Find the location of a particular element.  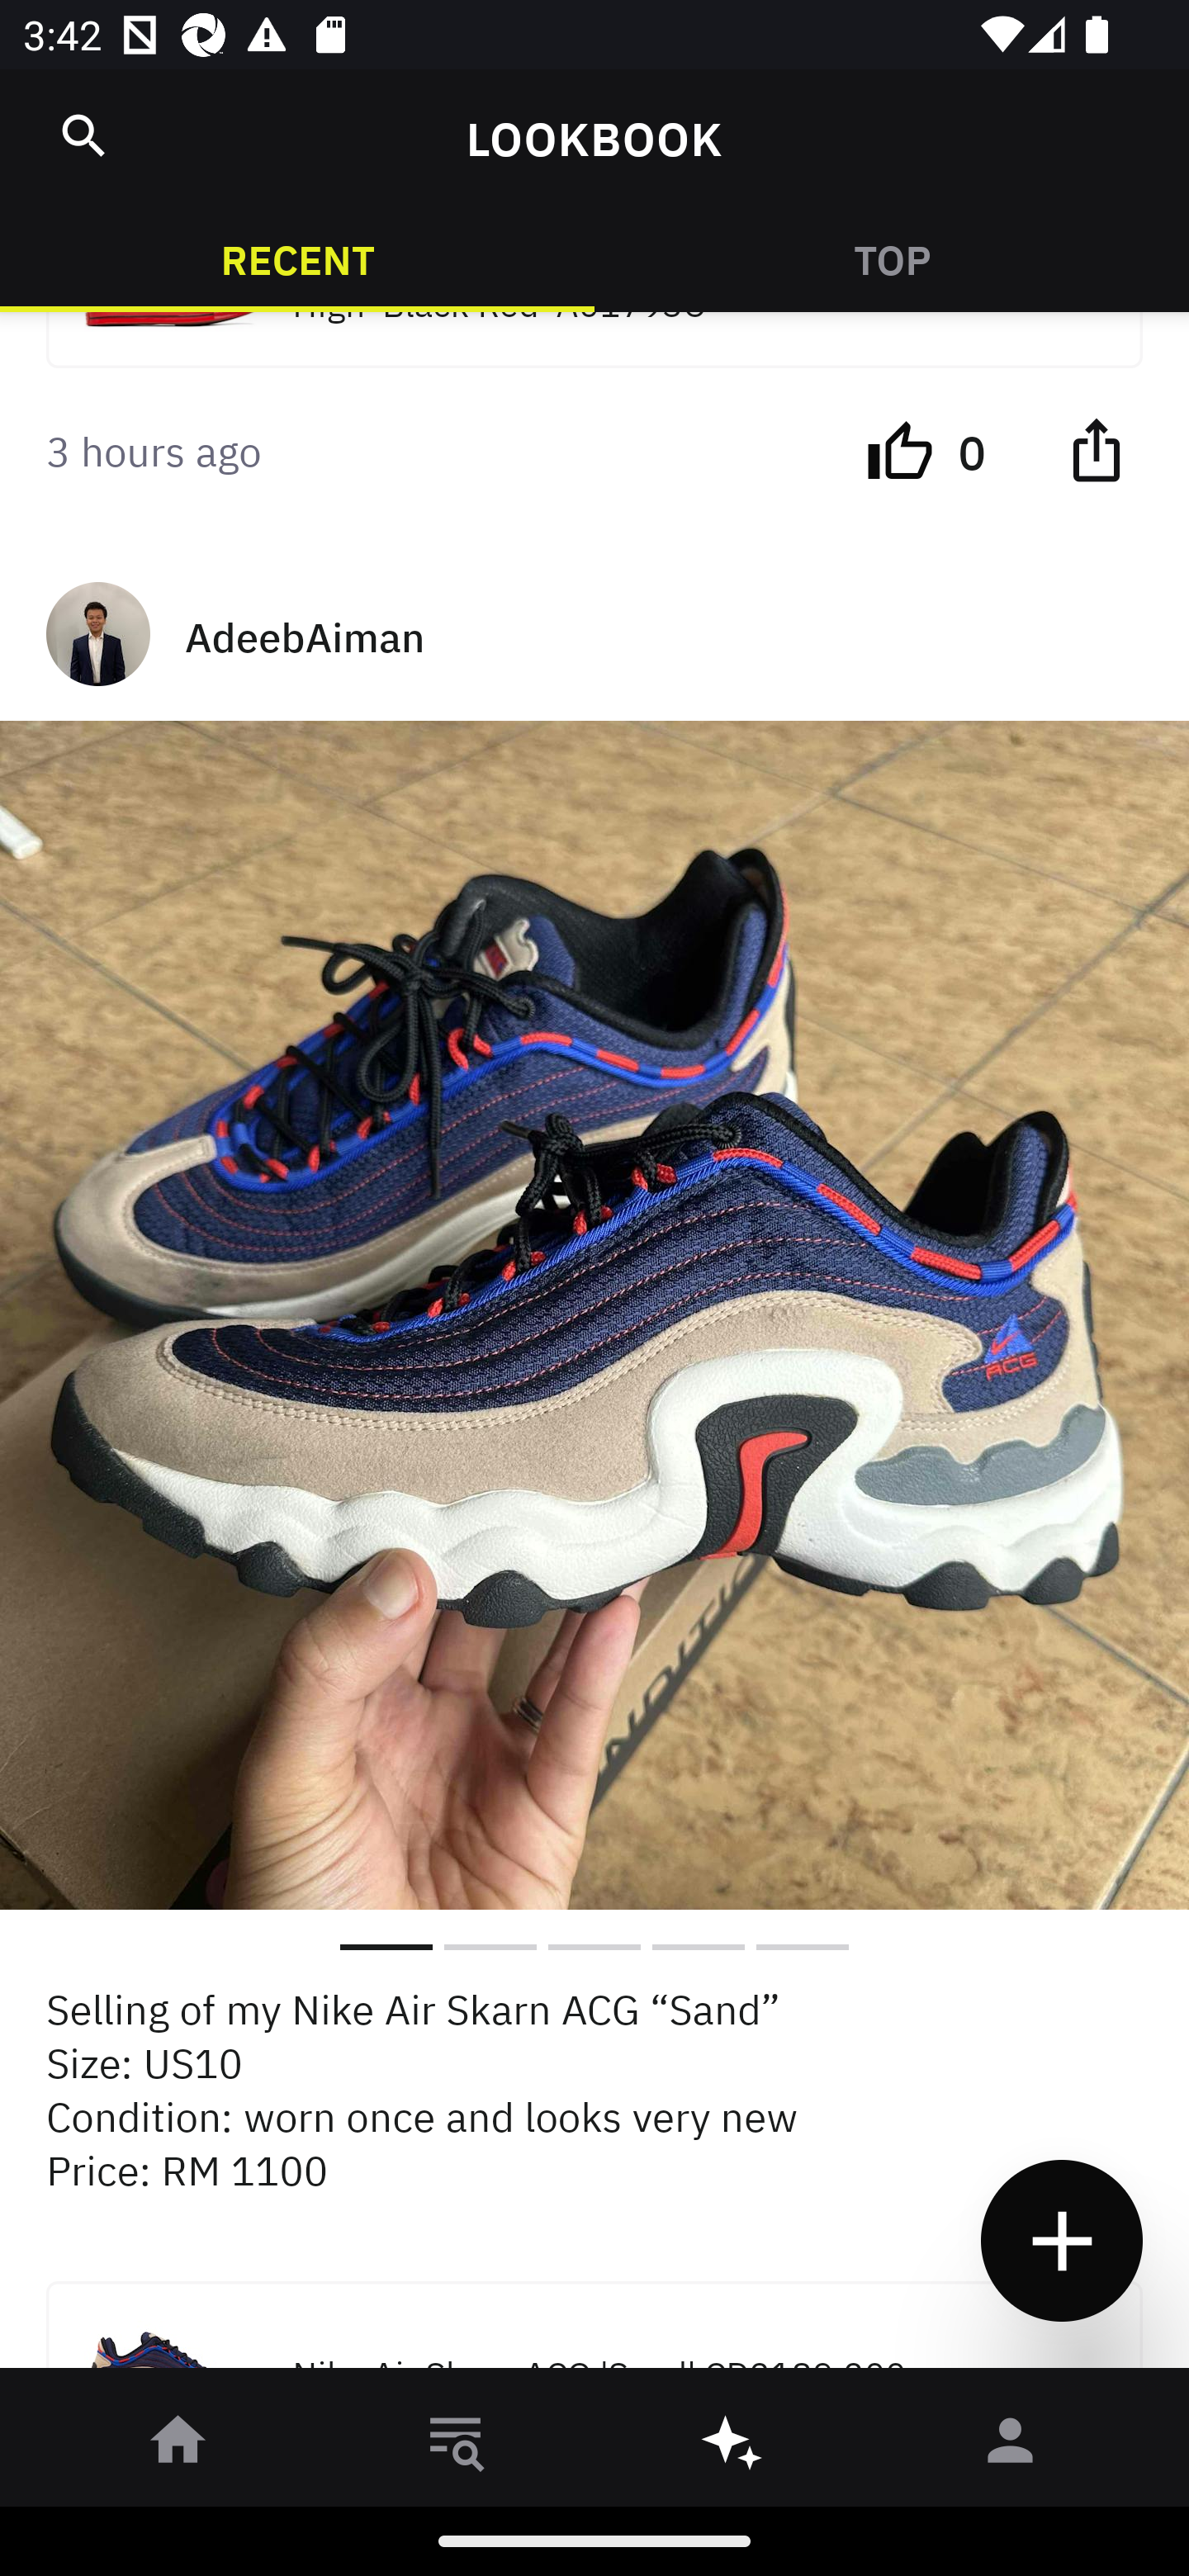

 is located at coordinates (84, 135).